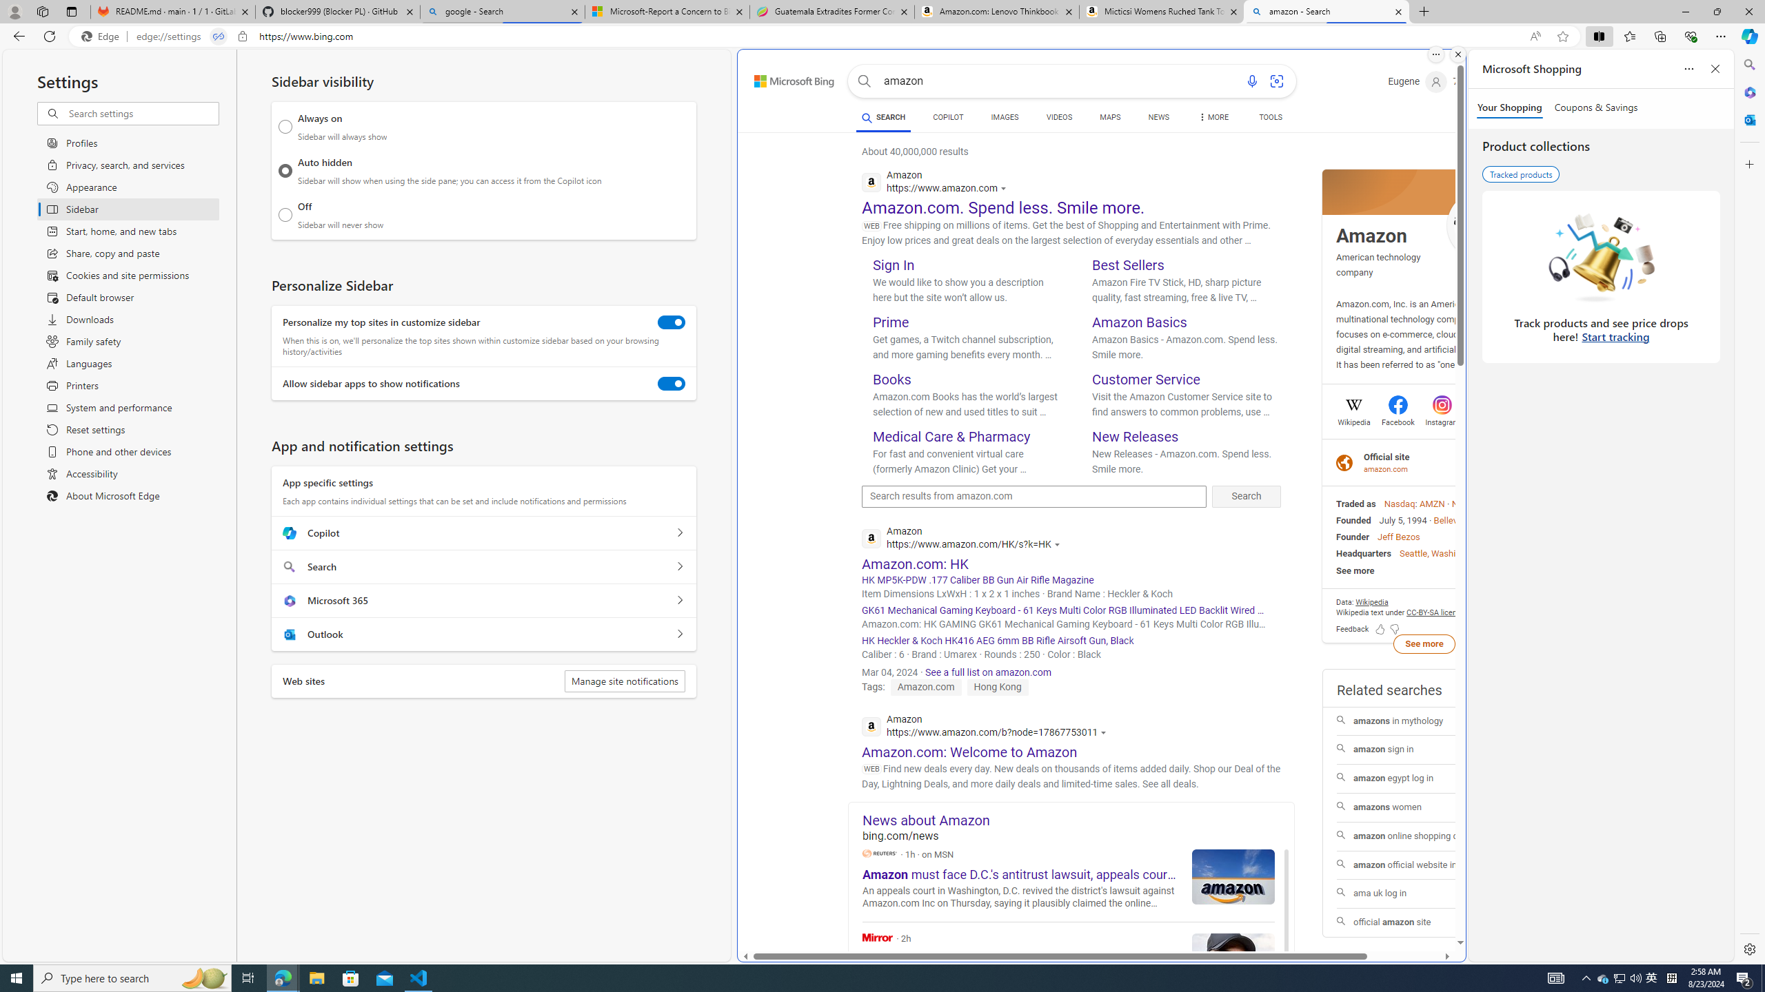 The width and height of the screenshot is (1765, 992). I want to click on Prime, so click(891, 322).